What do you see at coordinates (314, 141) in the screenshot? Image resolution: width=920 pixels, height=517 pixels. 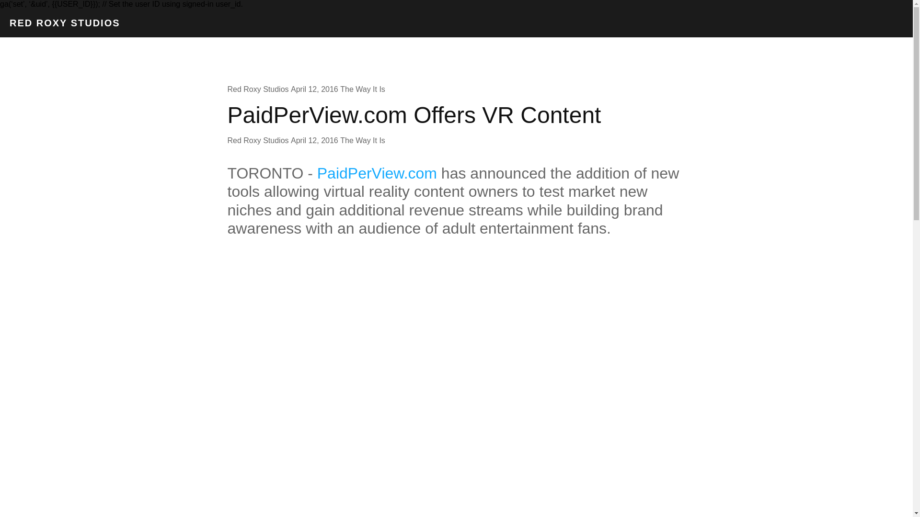 I see `April 12, 2016` at bounding box center [314, 141].